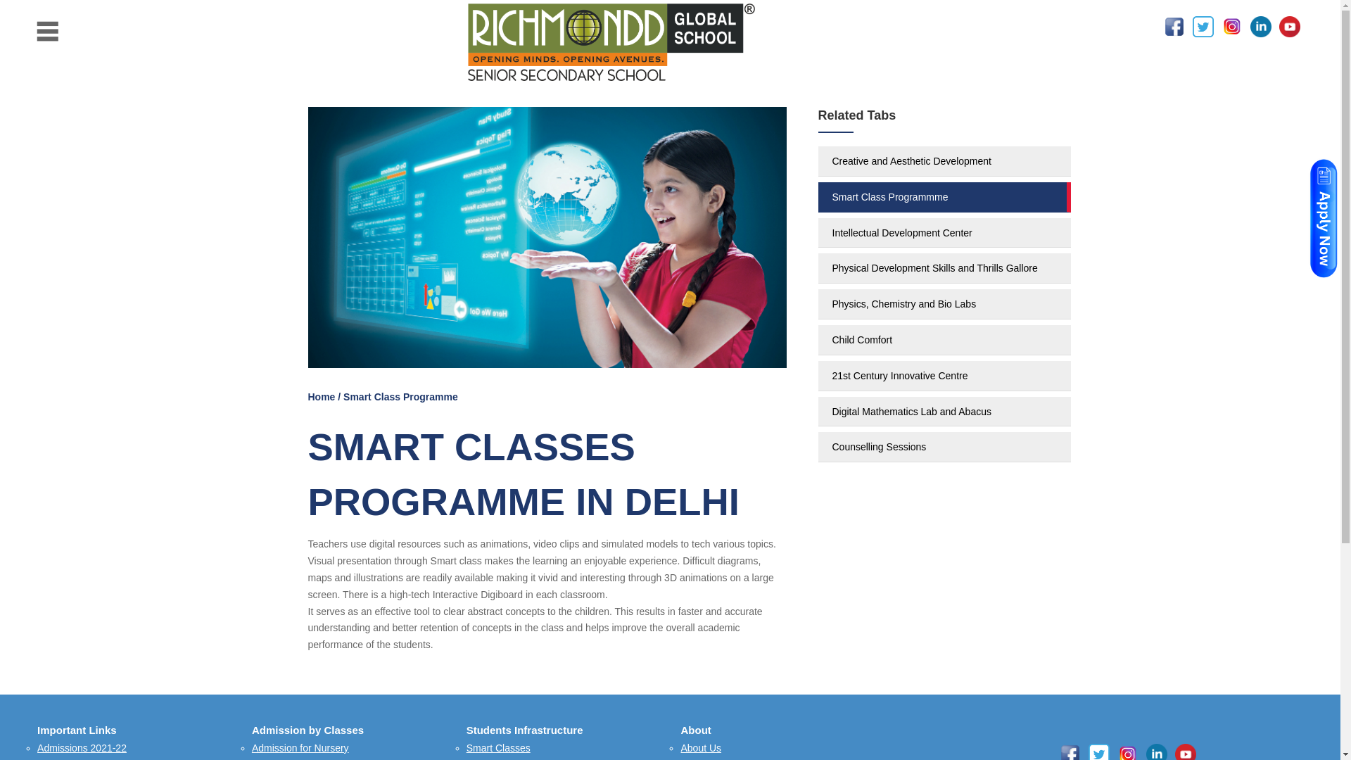 The width and height of the screenshot is (1351, 760). What do you see at coordinates (611, 42) in the screenshot?
I see `Richmondd Global School logo` at bounding box center [611, 42].